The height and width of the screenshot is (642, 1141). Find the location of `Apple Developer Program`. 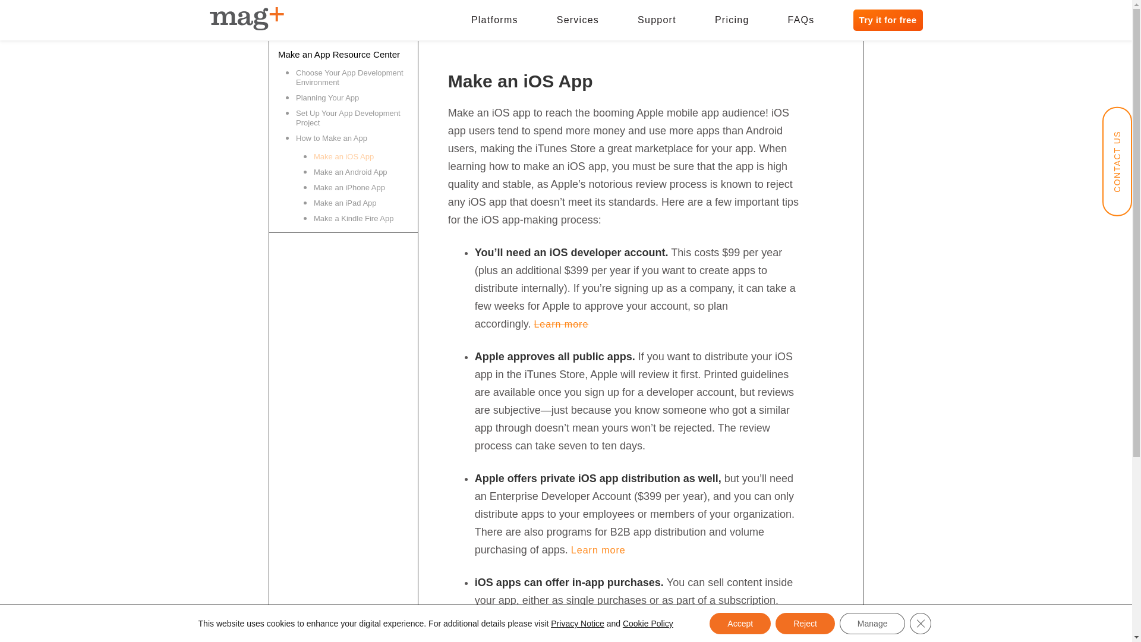

Apple Developer Program is located at coordinates (561, 324).